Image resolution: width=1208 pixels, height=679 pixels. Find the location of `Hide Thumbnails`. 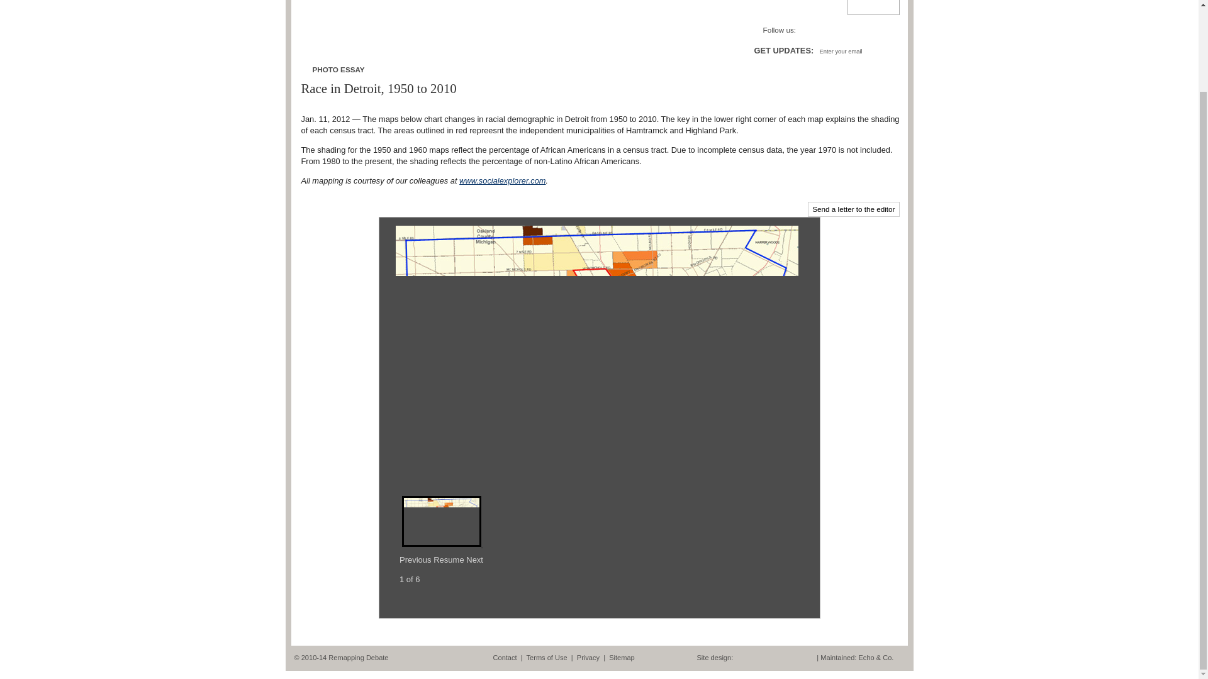

Hide Thumbnails is located at coordinates (438, 604).